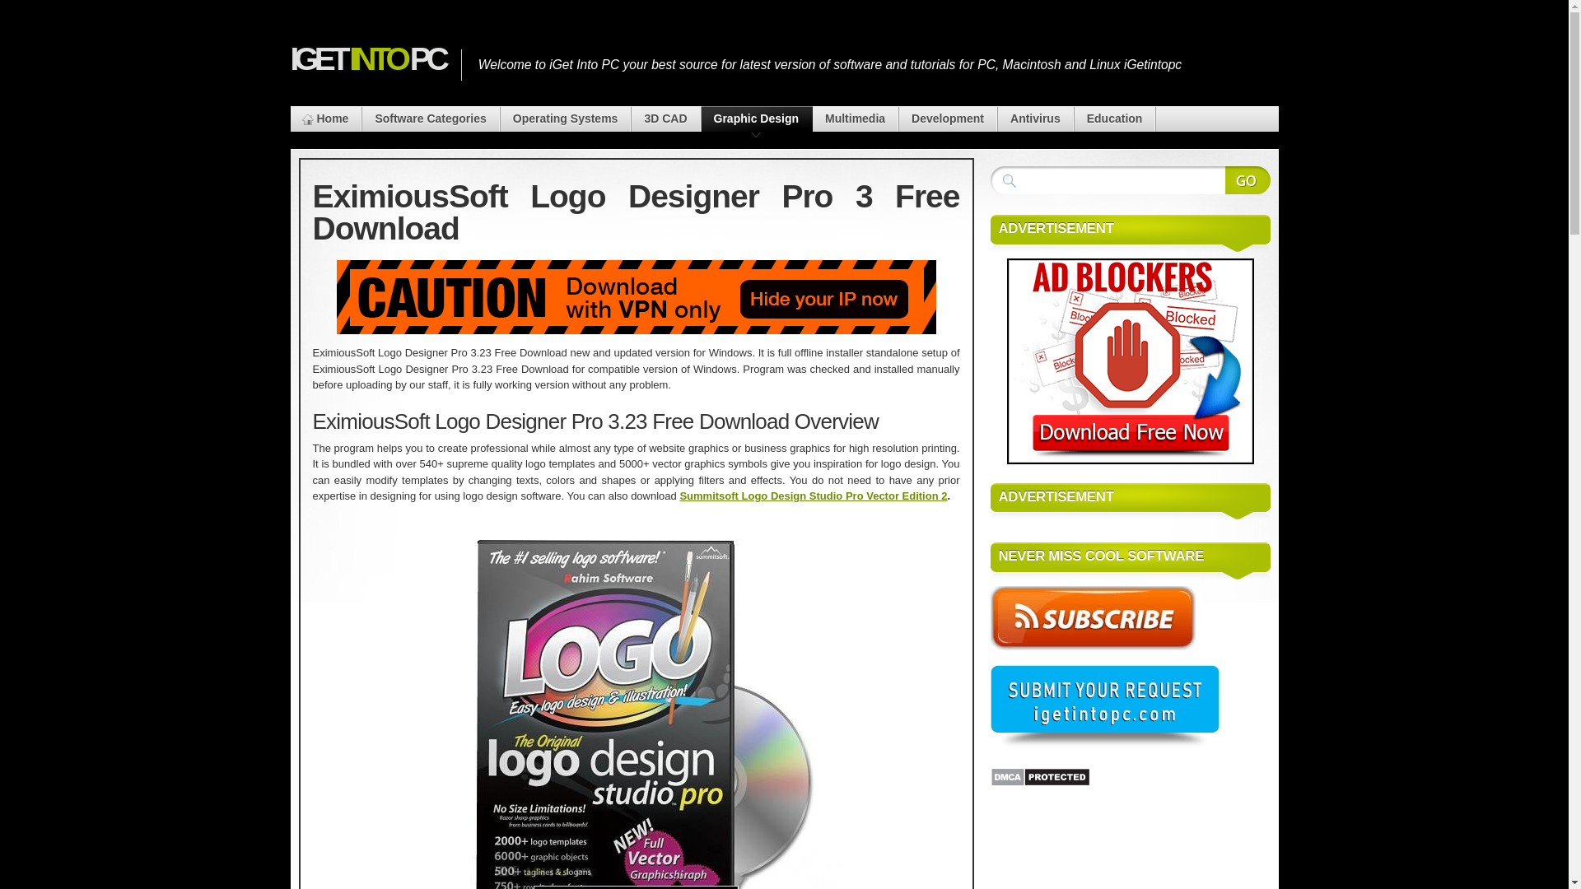 The height and width of the screenshot is (889, 1581). Describe the element at coordinates (947, 119) in the screenshot. I see `Development` at that location.